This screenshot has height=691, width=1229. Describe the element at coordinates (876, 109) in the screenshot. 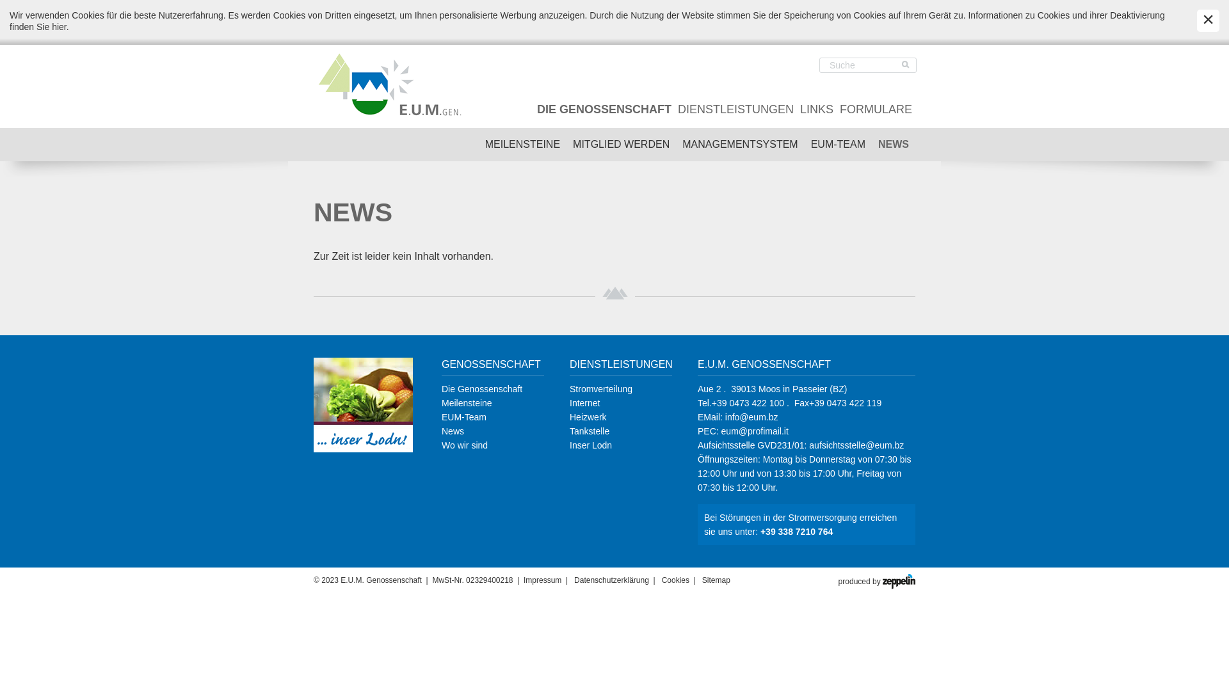

I see `FORMULARE` at that location.